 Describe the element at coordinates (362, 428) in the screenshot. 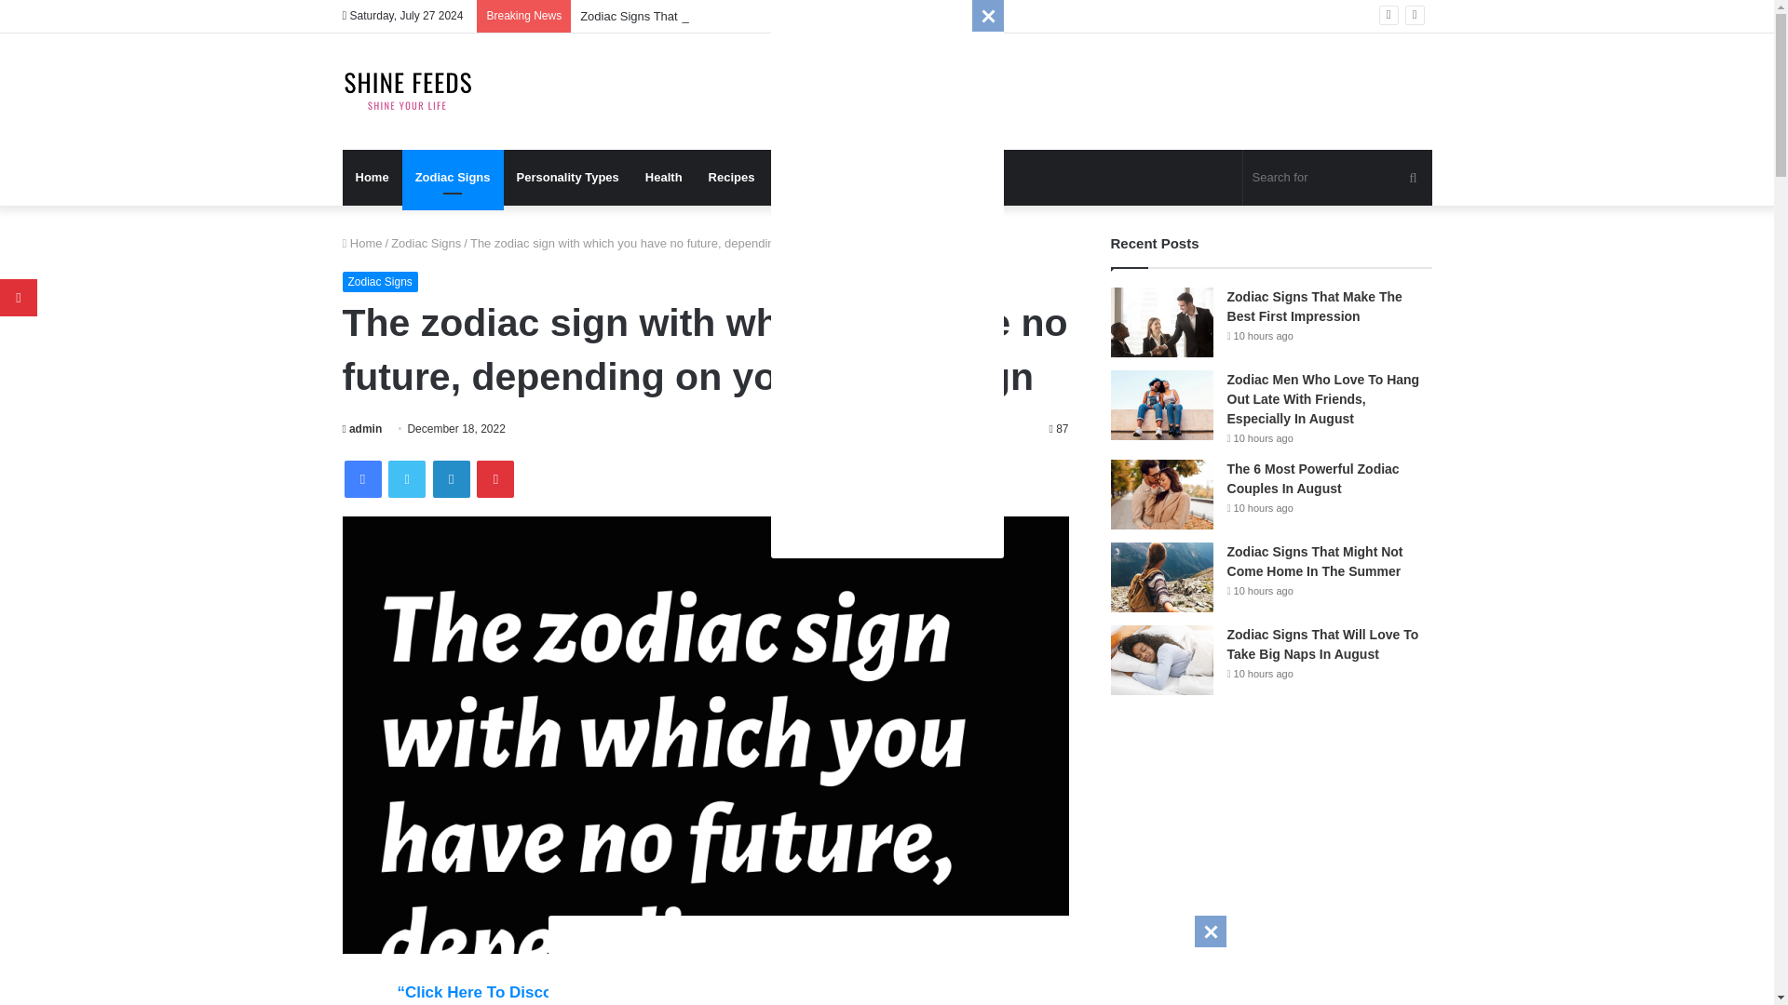

I see `admin` at that location.